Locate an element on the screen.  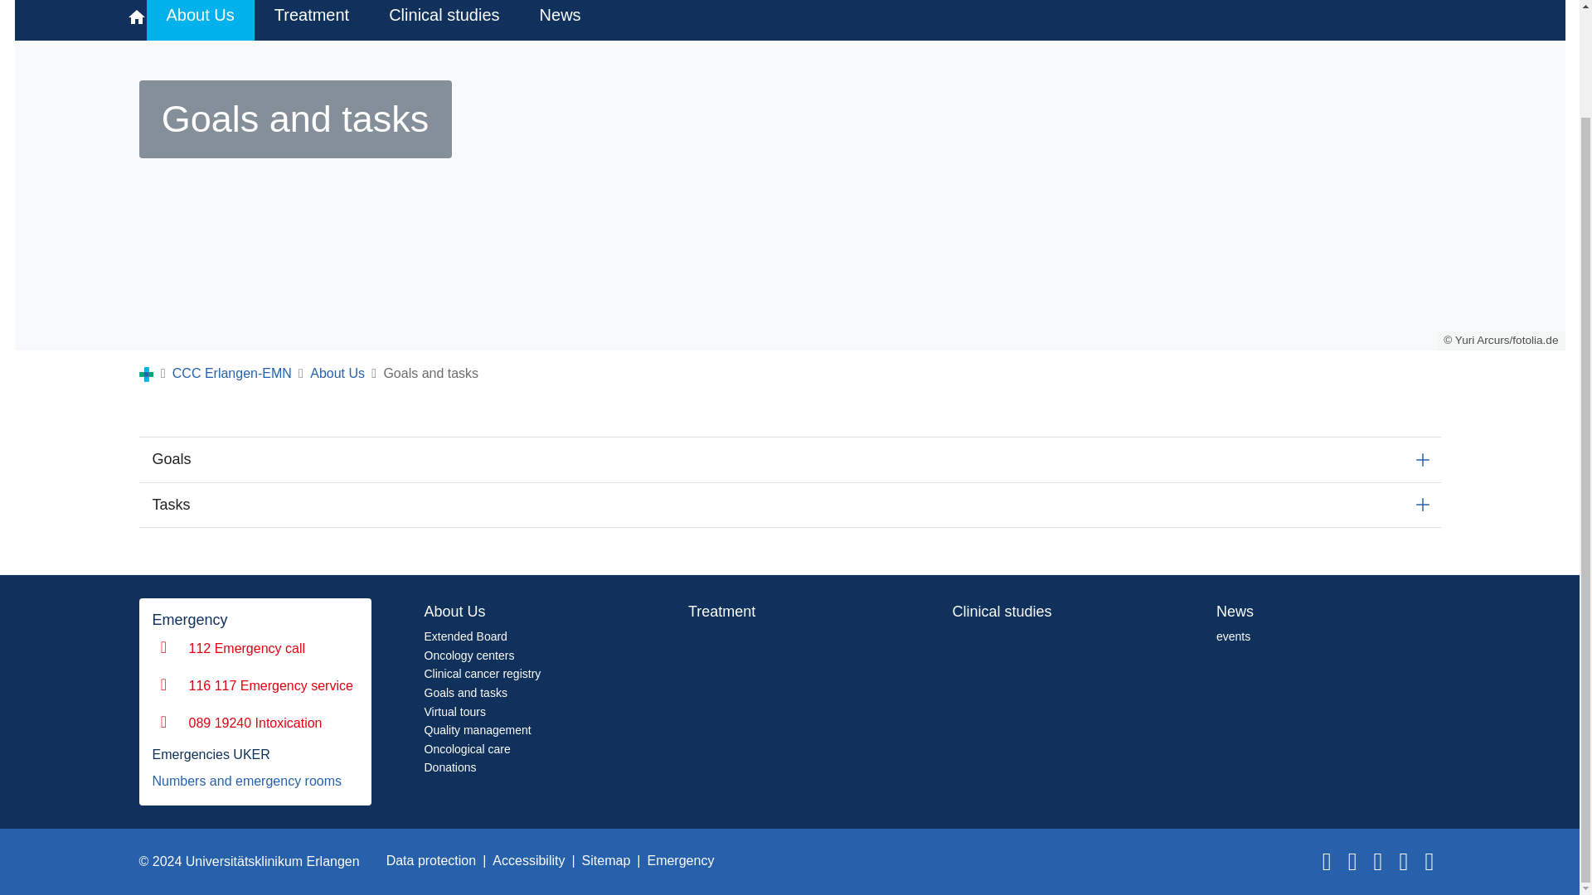
Goals is located at coordinates (789, 459).